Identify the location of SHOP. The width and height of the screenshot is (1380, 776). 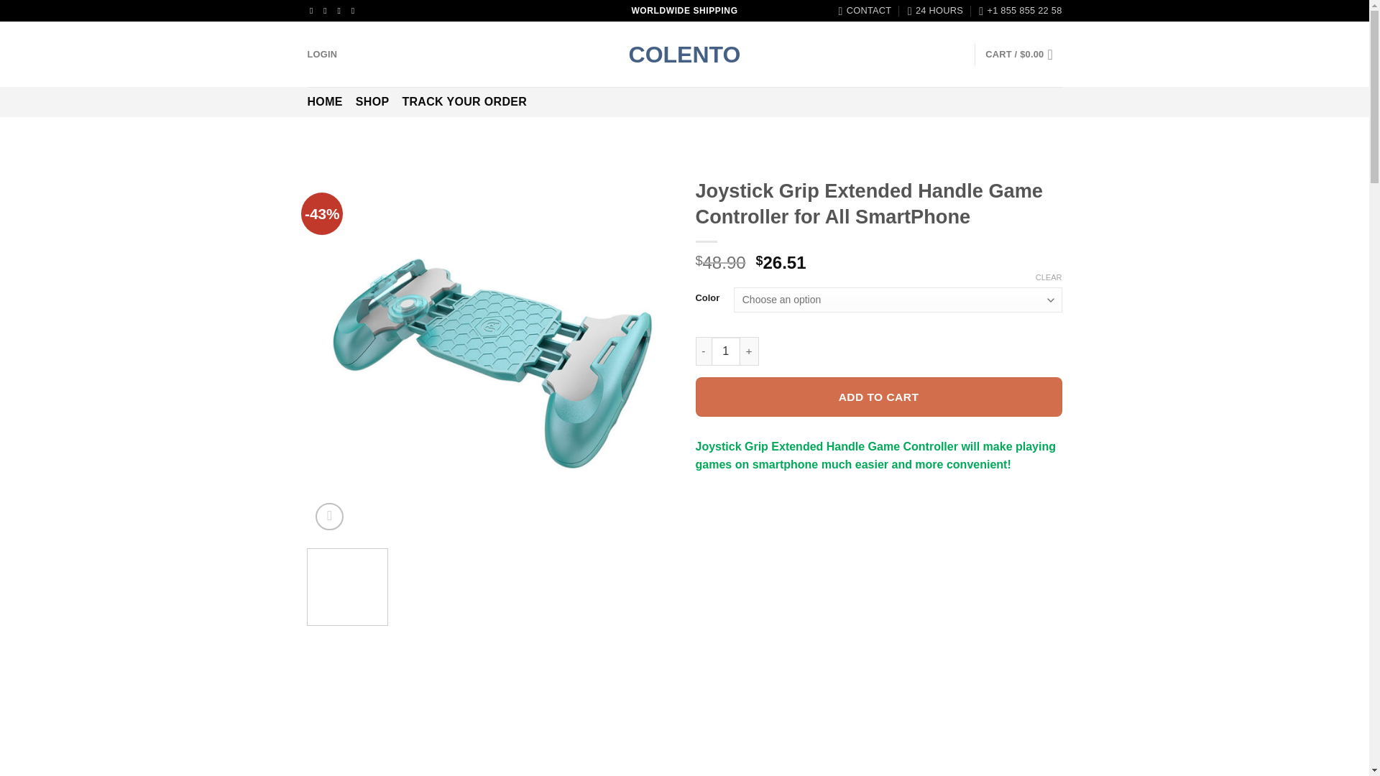
(372, 102).